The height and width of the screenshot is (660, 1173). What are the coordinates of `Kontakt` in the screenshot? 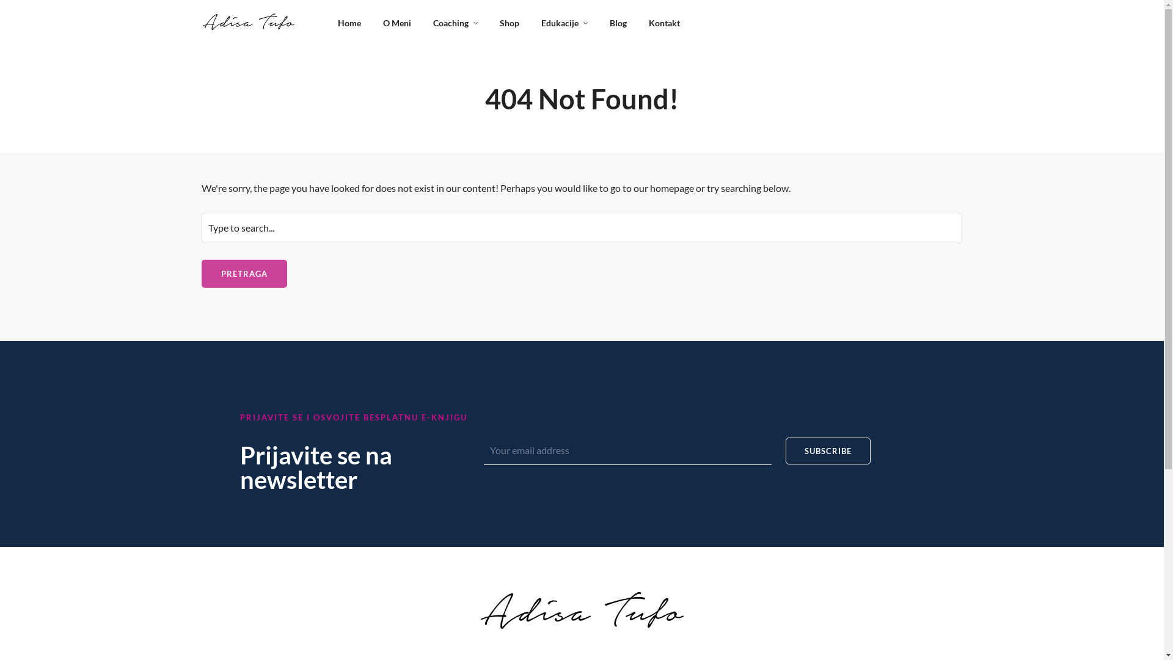 It's located at (667, 23).